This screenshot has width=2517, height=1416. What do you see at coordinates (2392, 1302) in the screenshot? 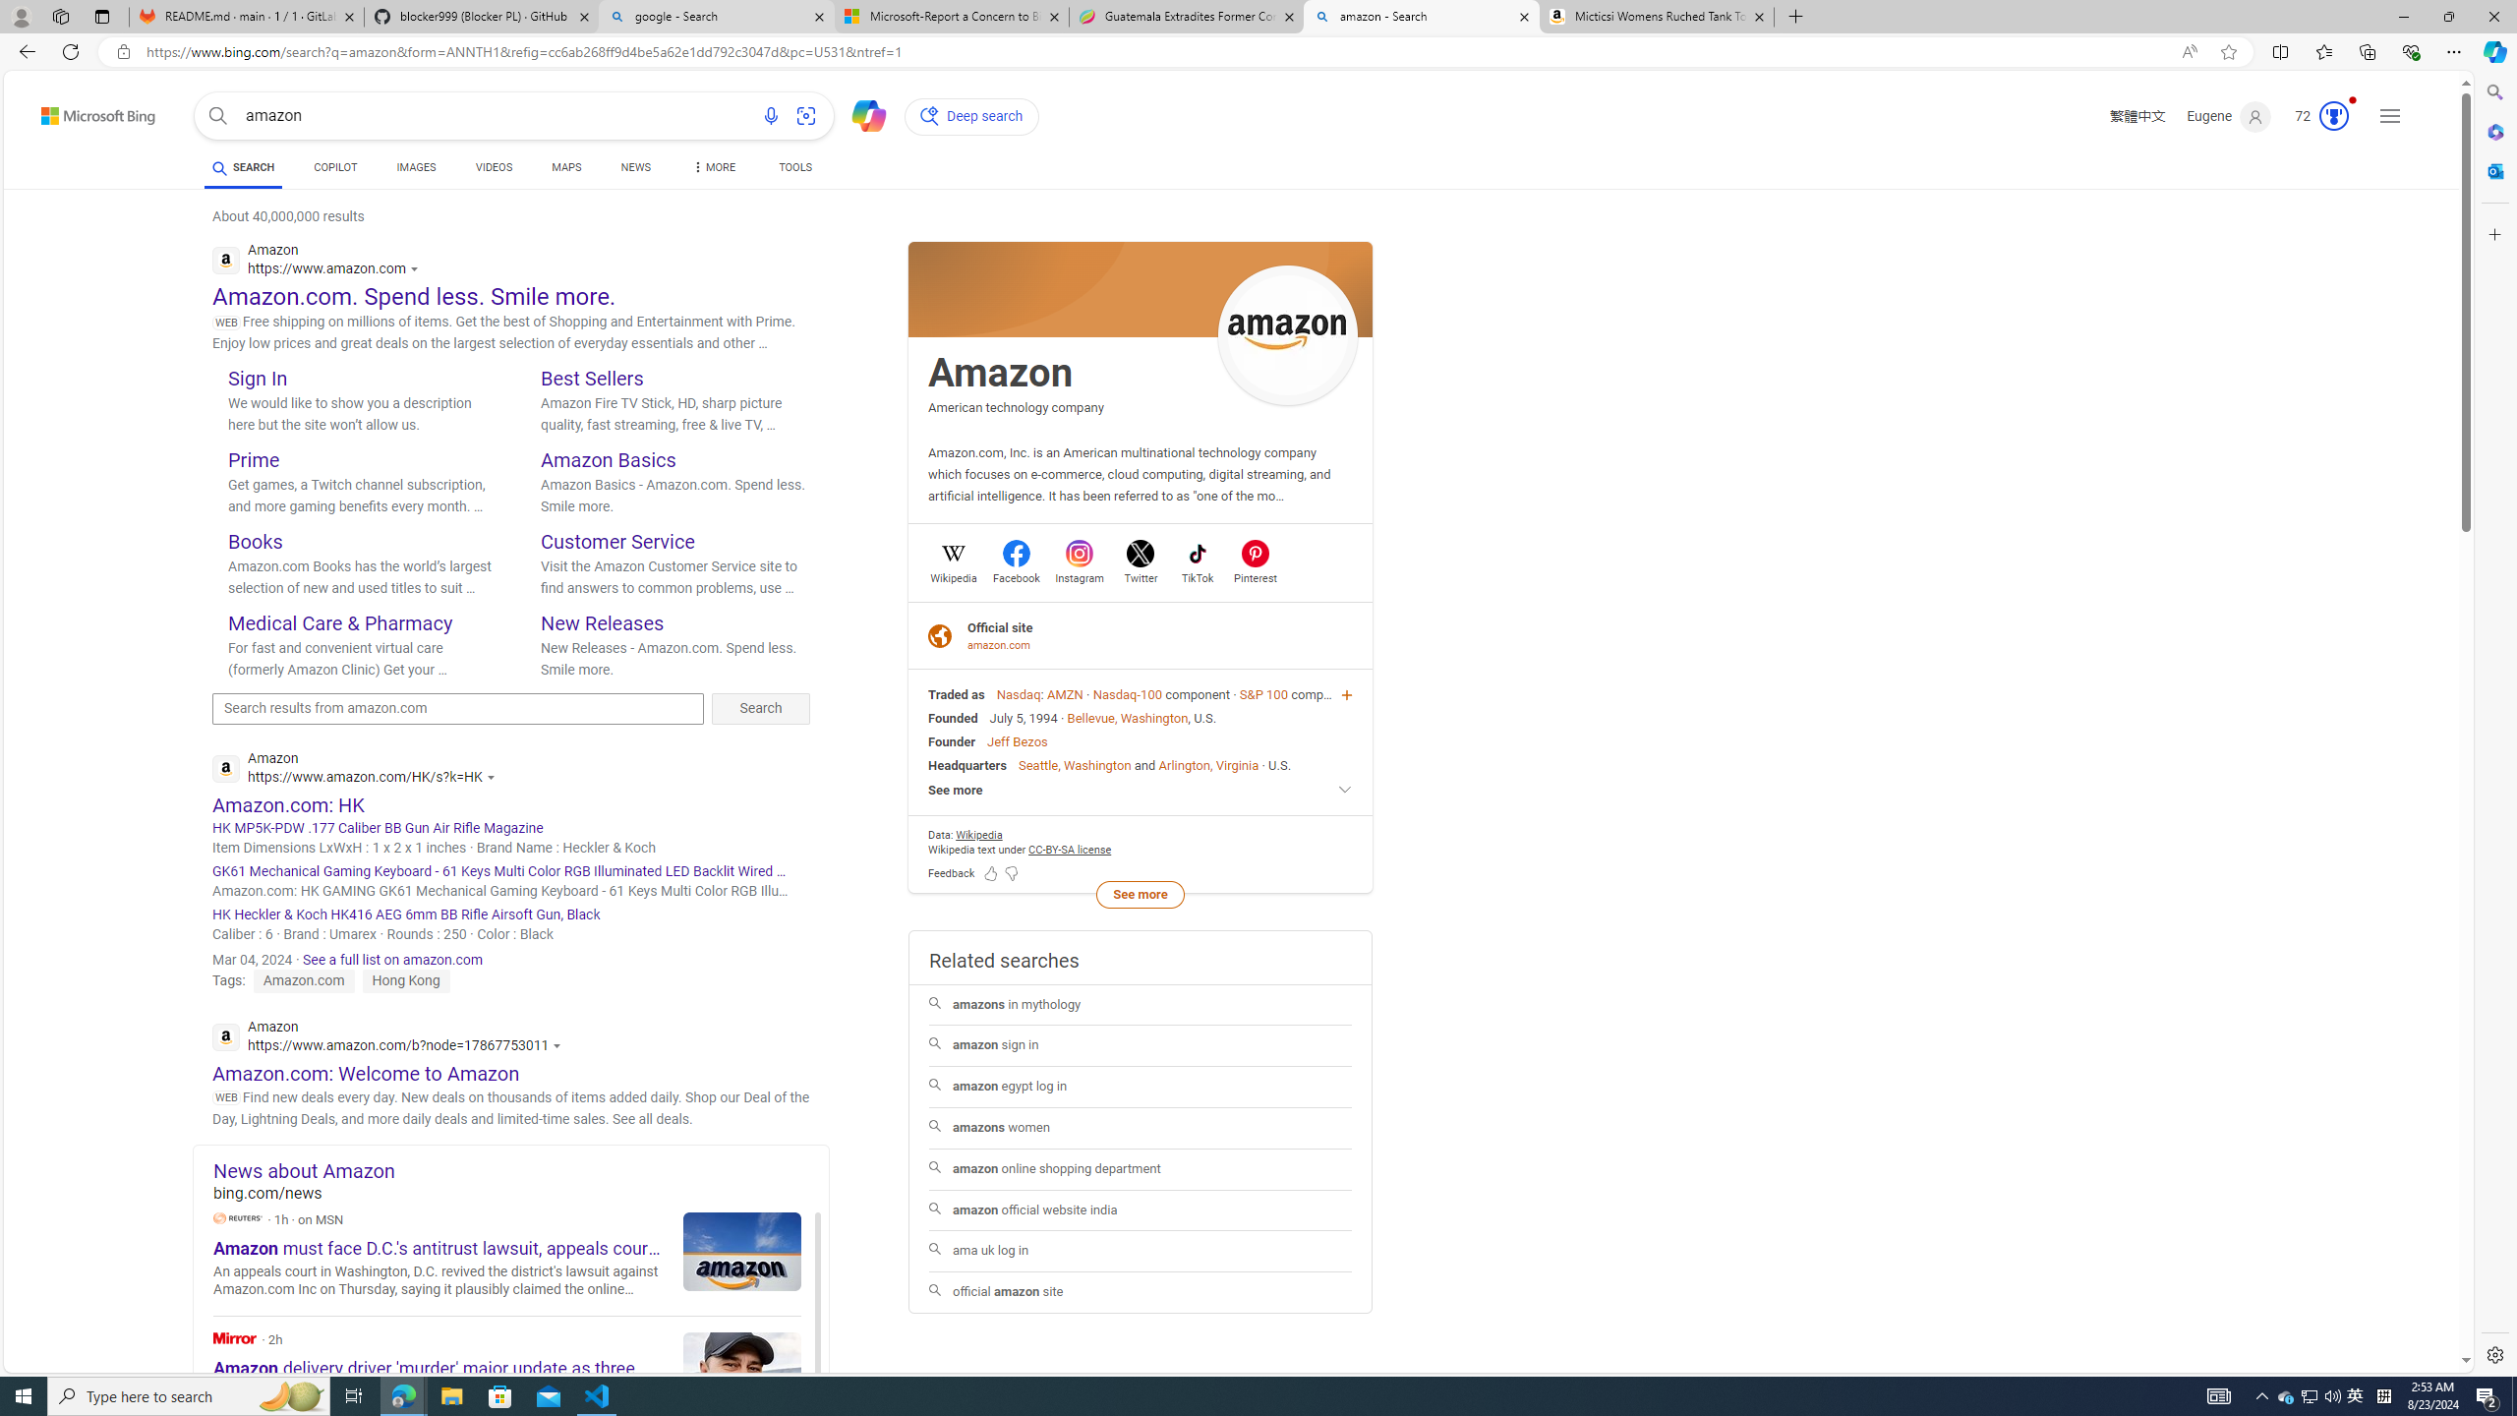
I see `AutomationID: mfa_root` at bounding box center [2392, 1302].